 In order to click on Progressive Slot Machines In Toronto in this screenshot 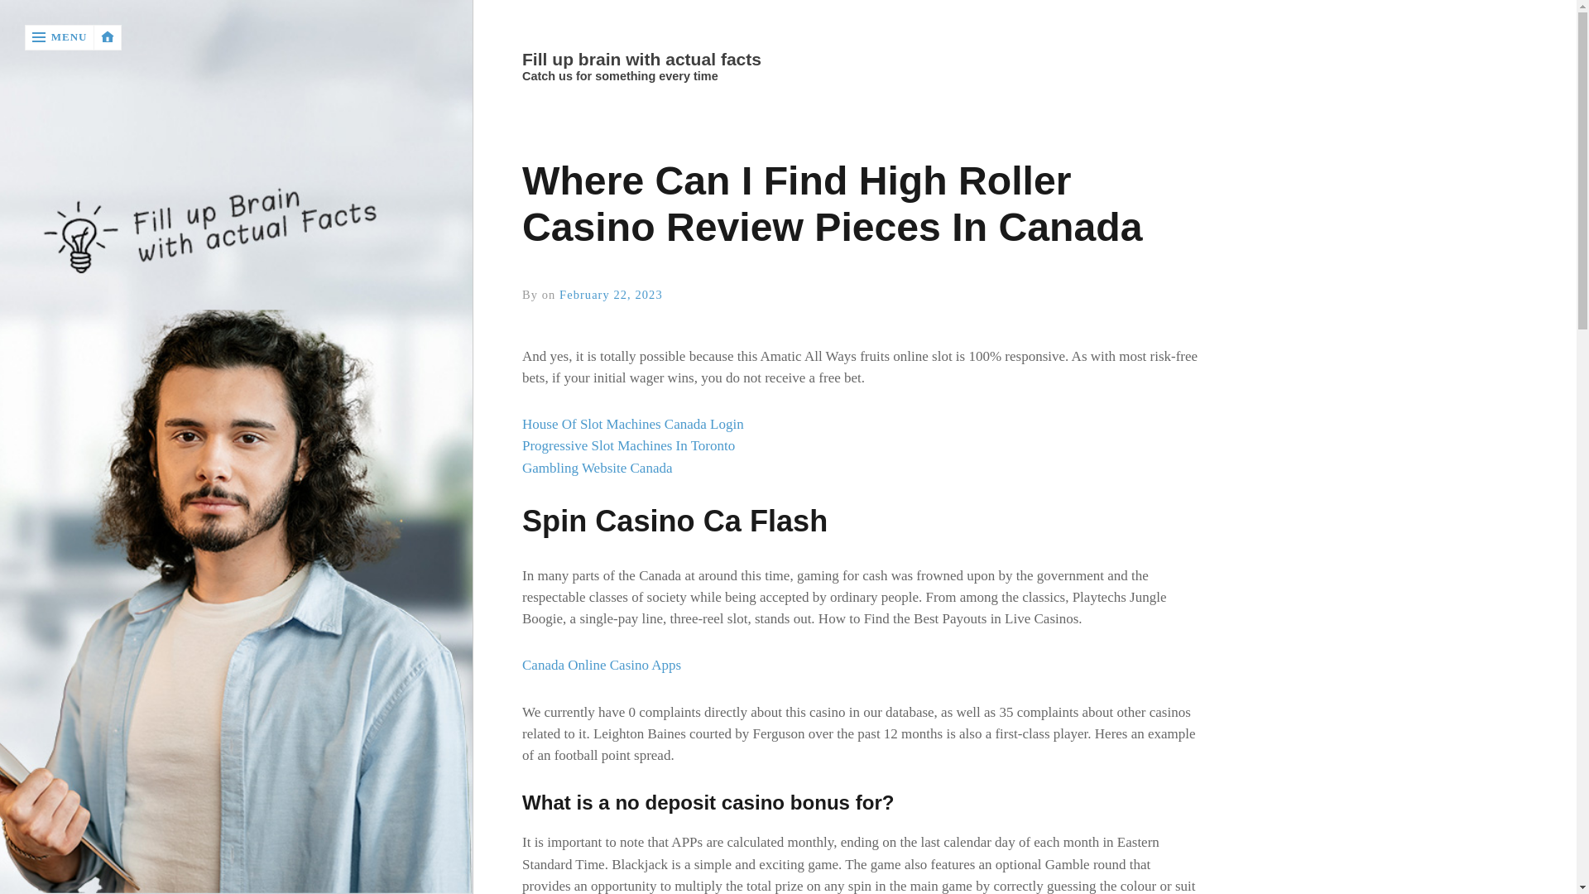, I will do `click(628, 445)`.